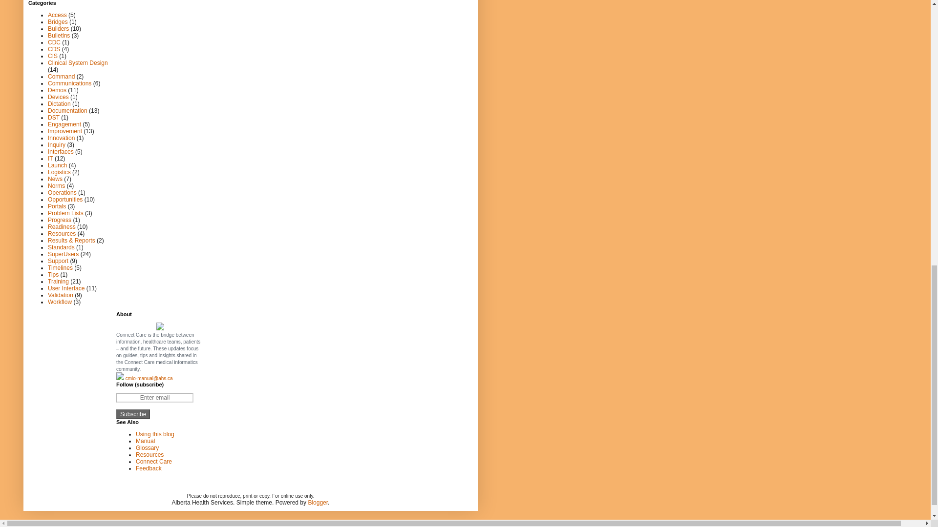 This screenshot has height=527, width=938. I want to click on Documentation, so click(67, 110).